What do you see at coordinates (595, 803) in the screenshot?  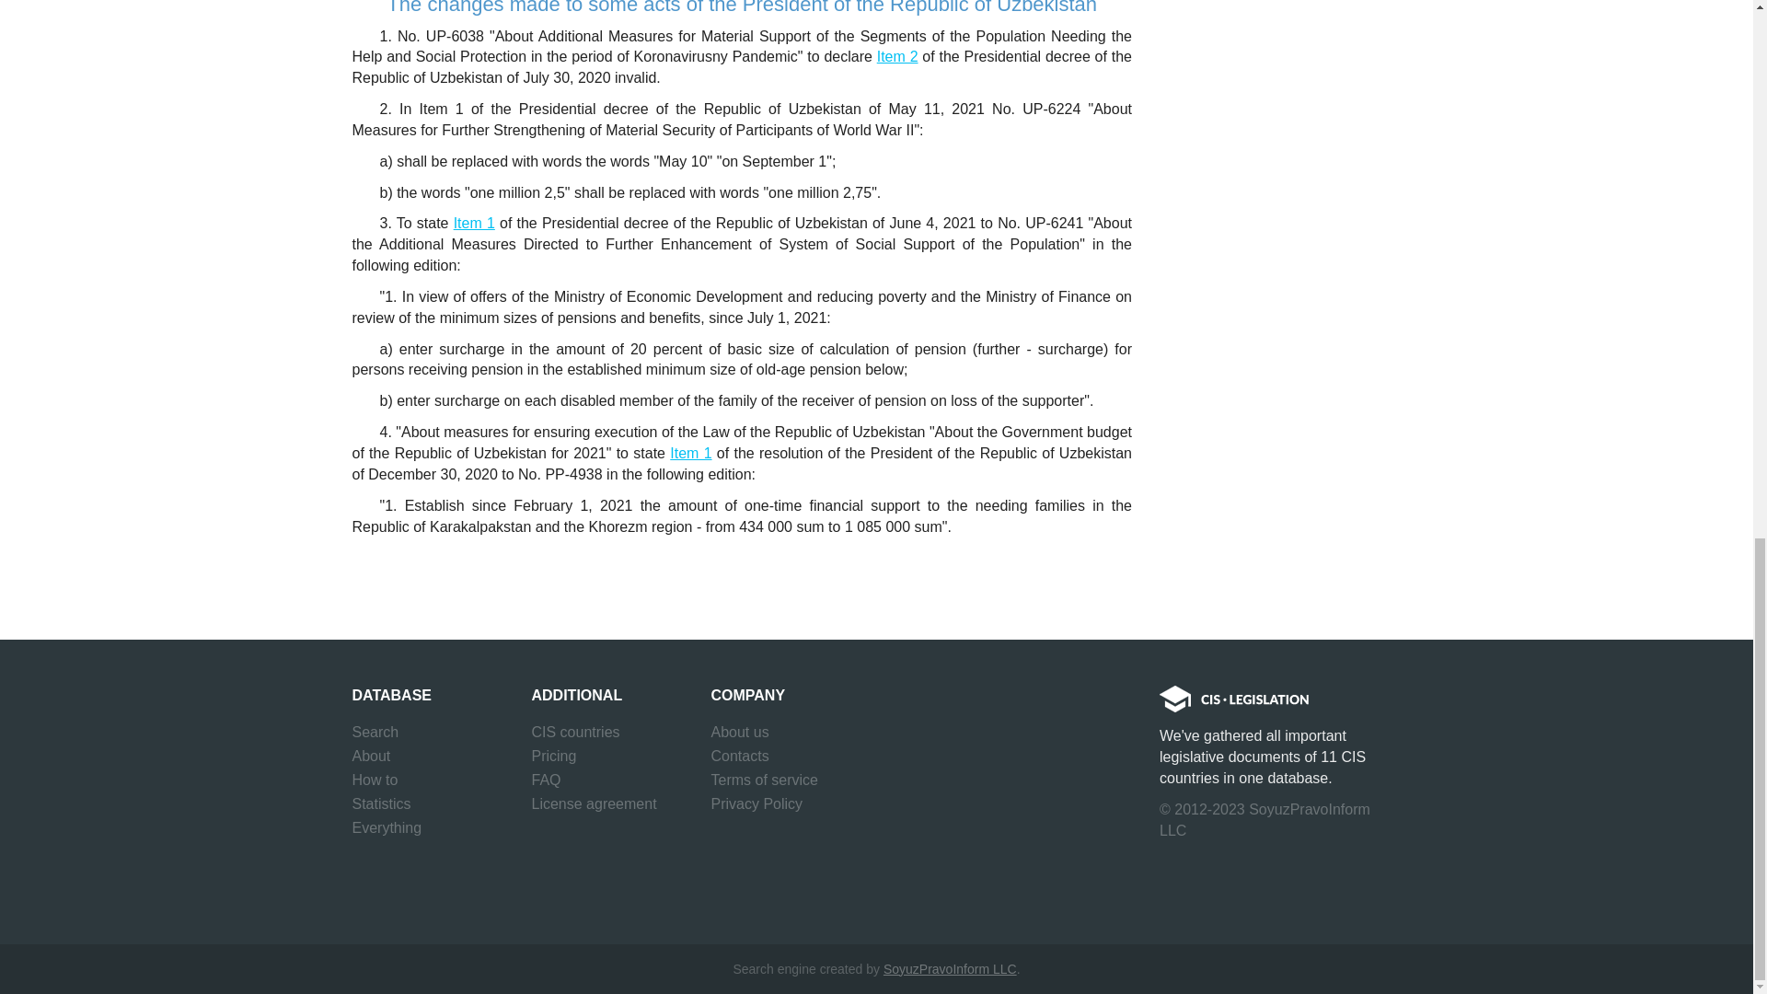 I see `License agreement` at bounding box center [595, 803].